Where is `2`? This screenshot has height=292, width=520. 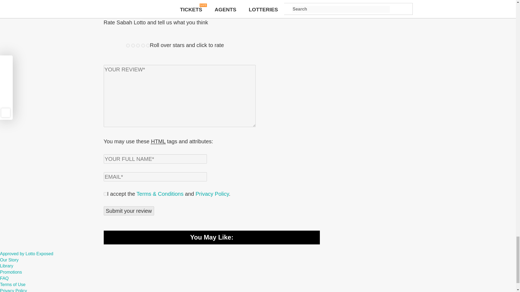 2 is located at coordinates (133, 45).